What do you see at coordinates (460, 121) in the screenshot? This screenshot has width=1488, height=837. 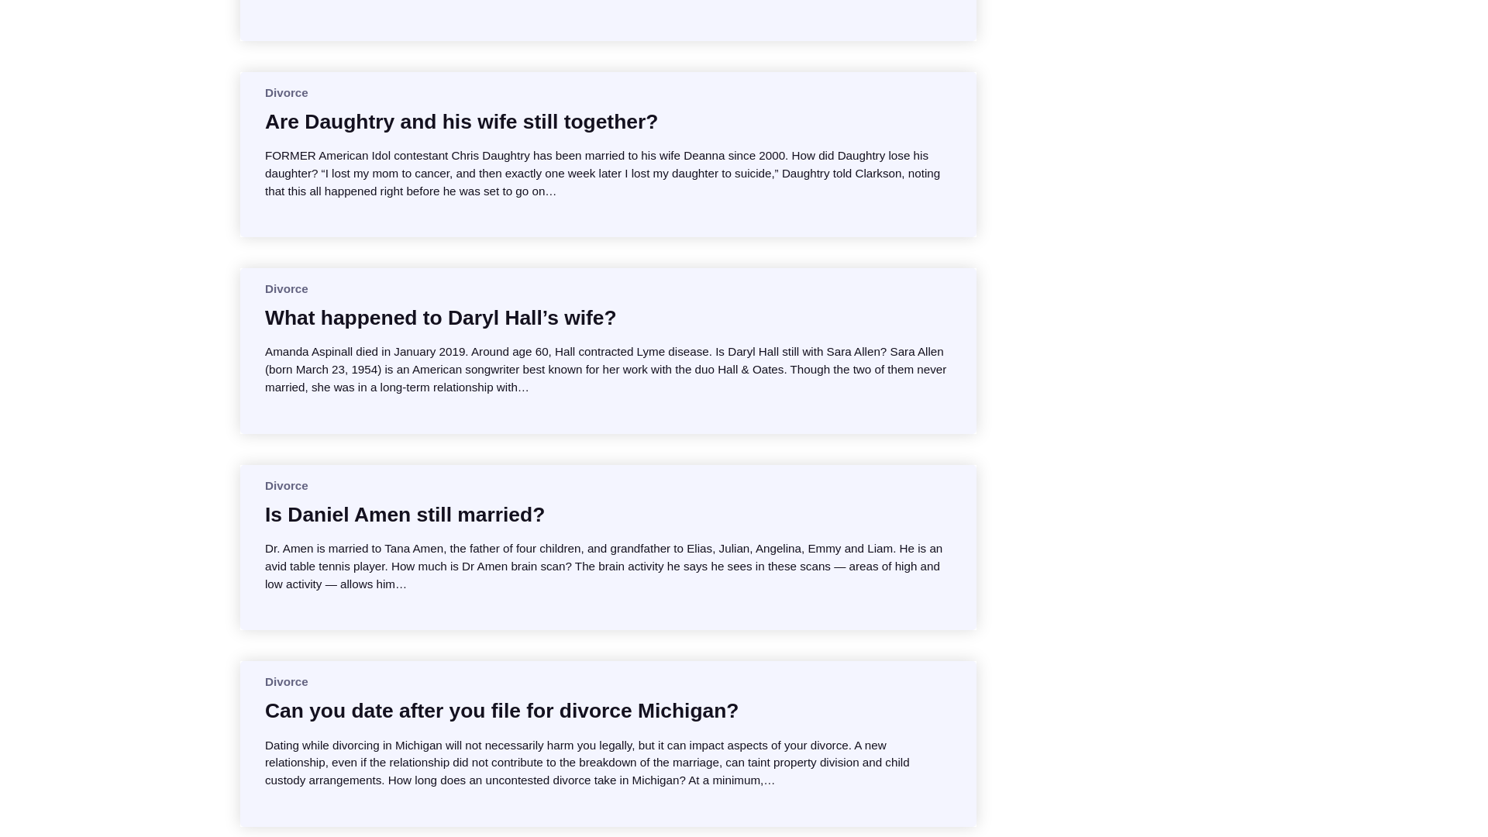 I see `Are Daughtry and his wife still together?` at bounding box center [460, 121].